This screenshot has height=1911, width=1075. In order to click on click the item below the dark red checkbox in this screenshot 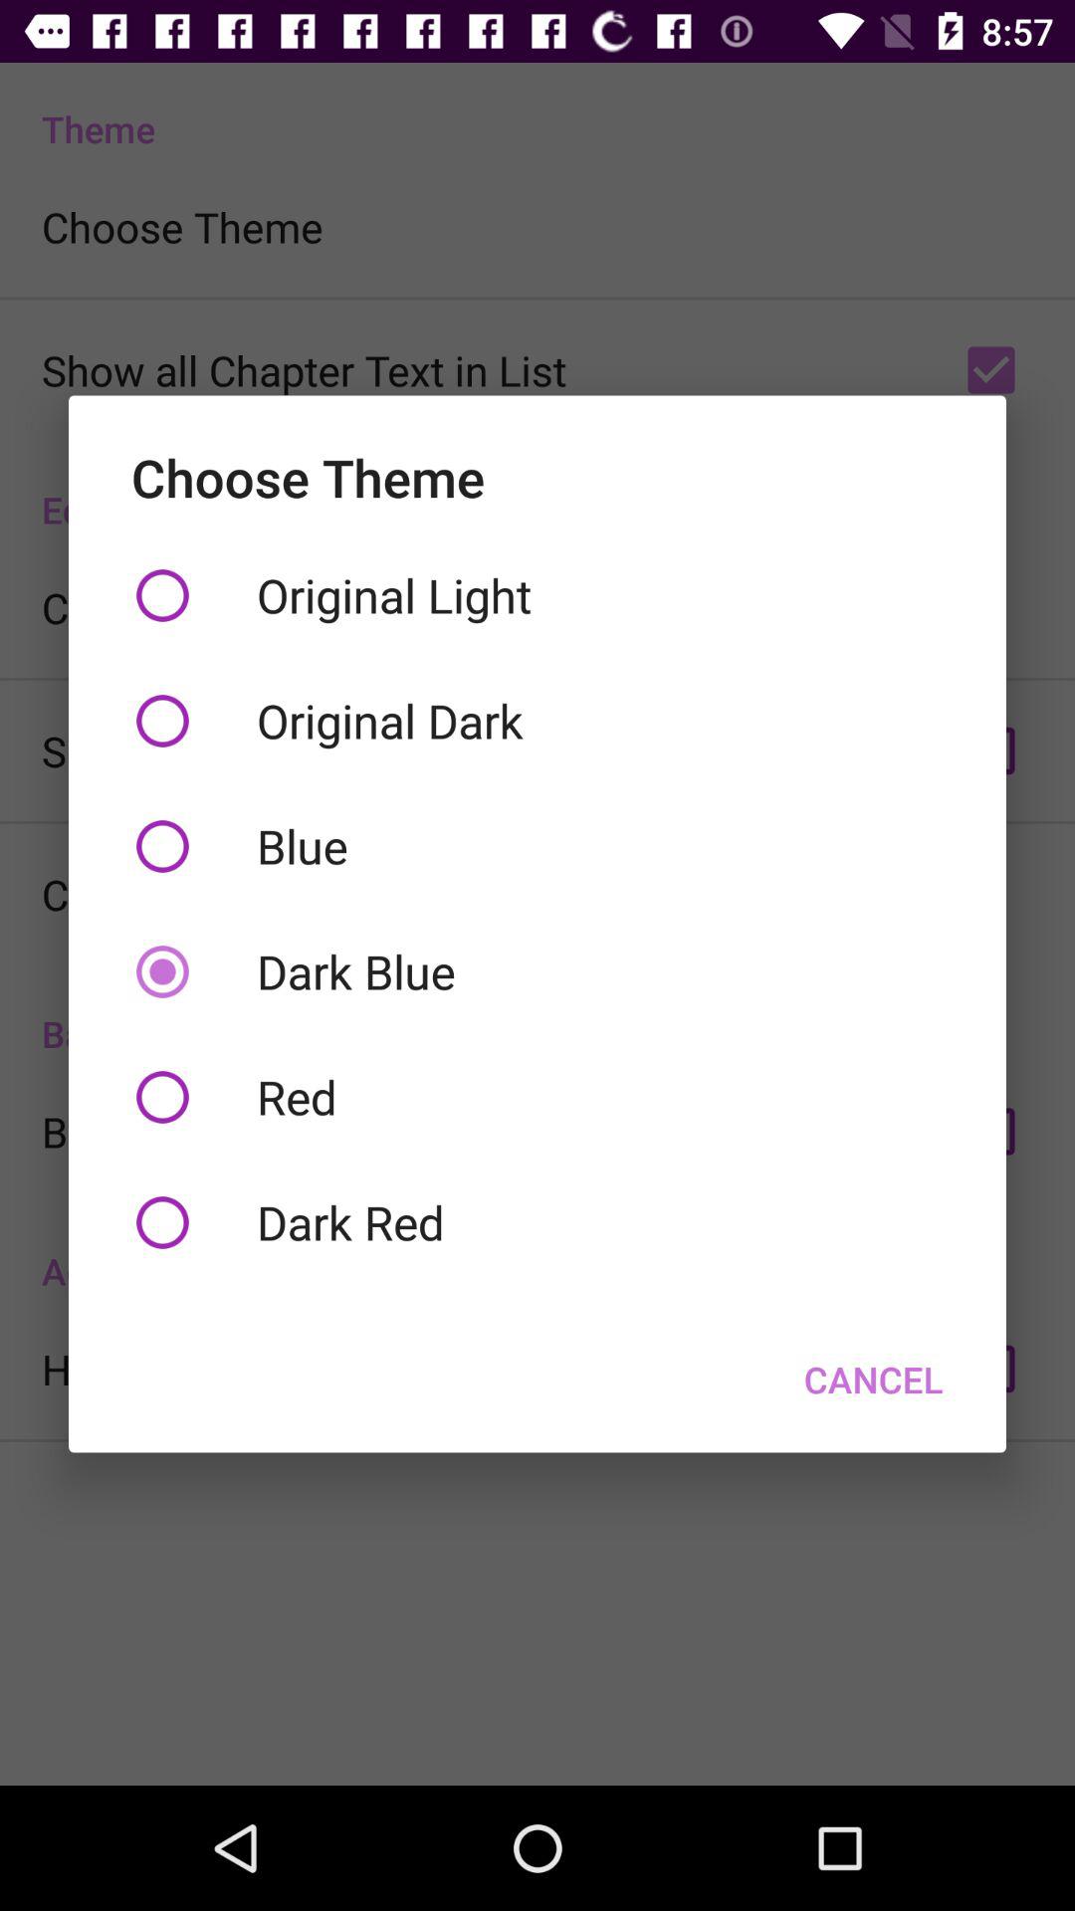, I will do `click(874, 1379)`.